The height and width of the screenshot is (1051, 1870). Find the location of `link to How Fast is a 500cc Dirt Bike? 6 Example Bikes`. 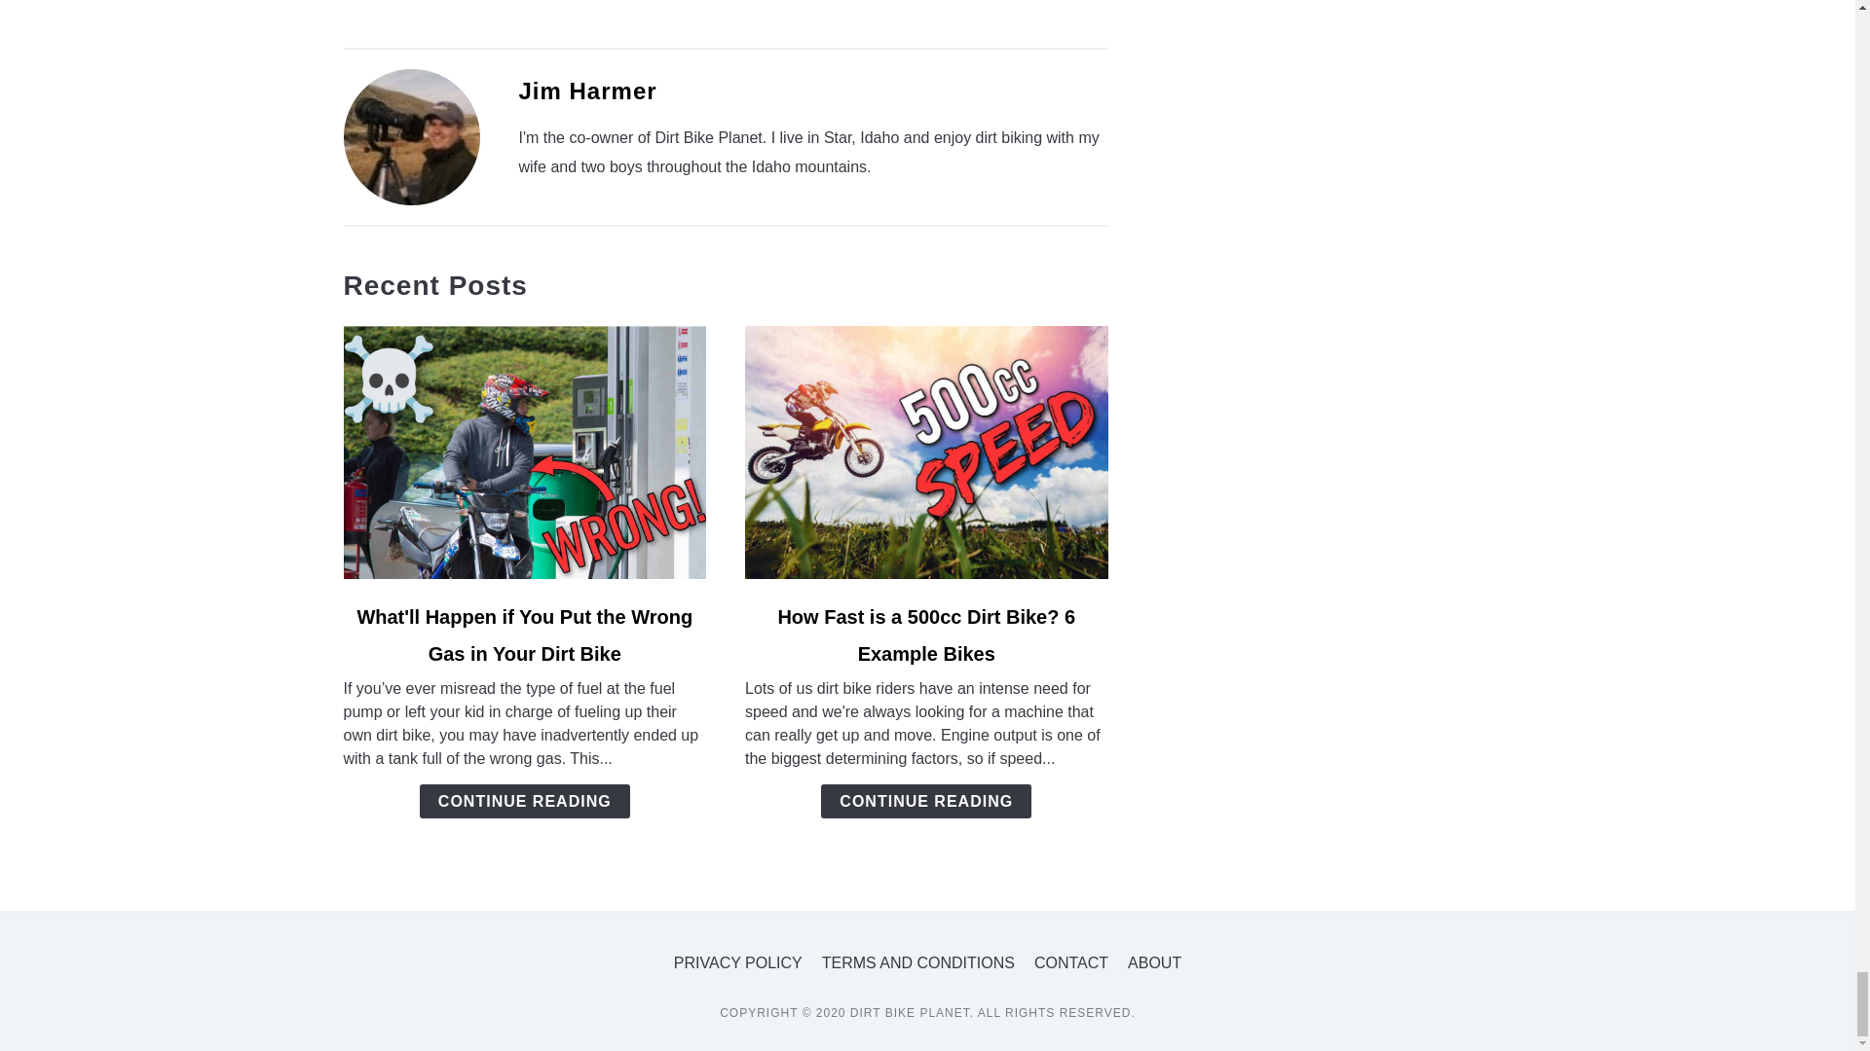

link to How Fast is a 500cc Dirt Bike? 6 Example Bikes is located at coordinates (926, 452).